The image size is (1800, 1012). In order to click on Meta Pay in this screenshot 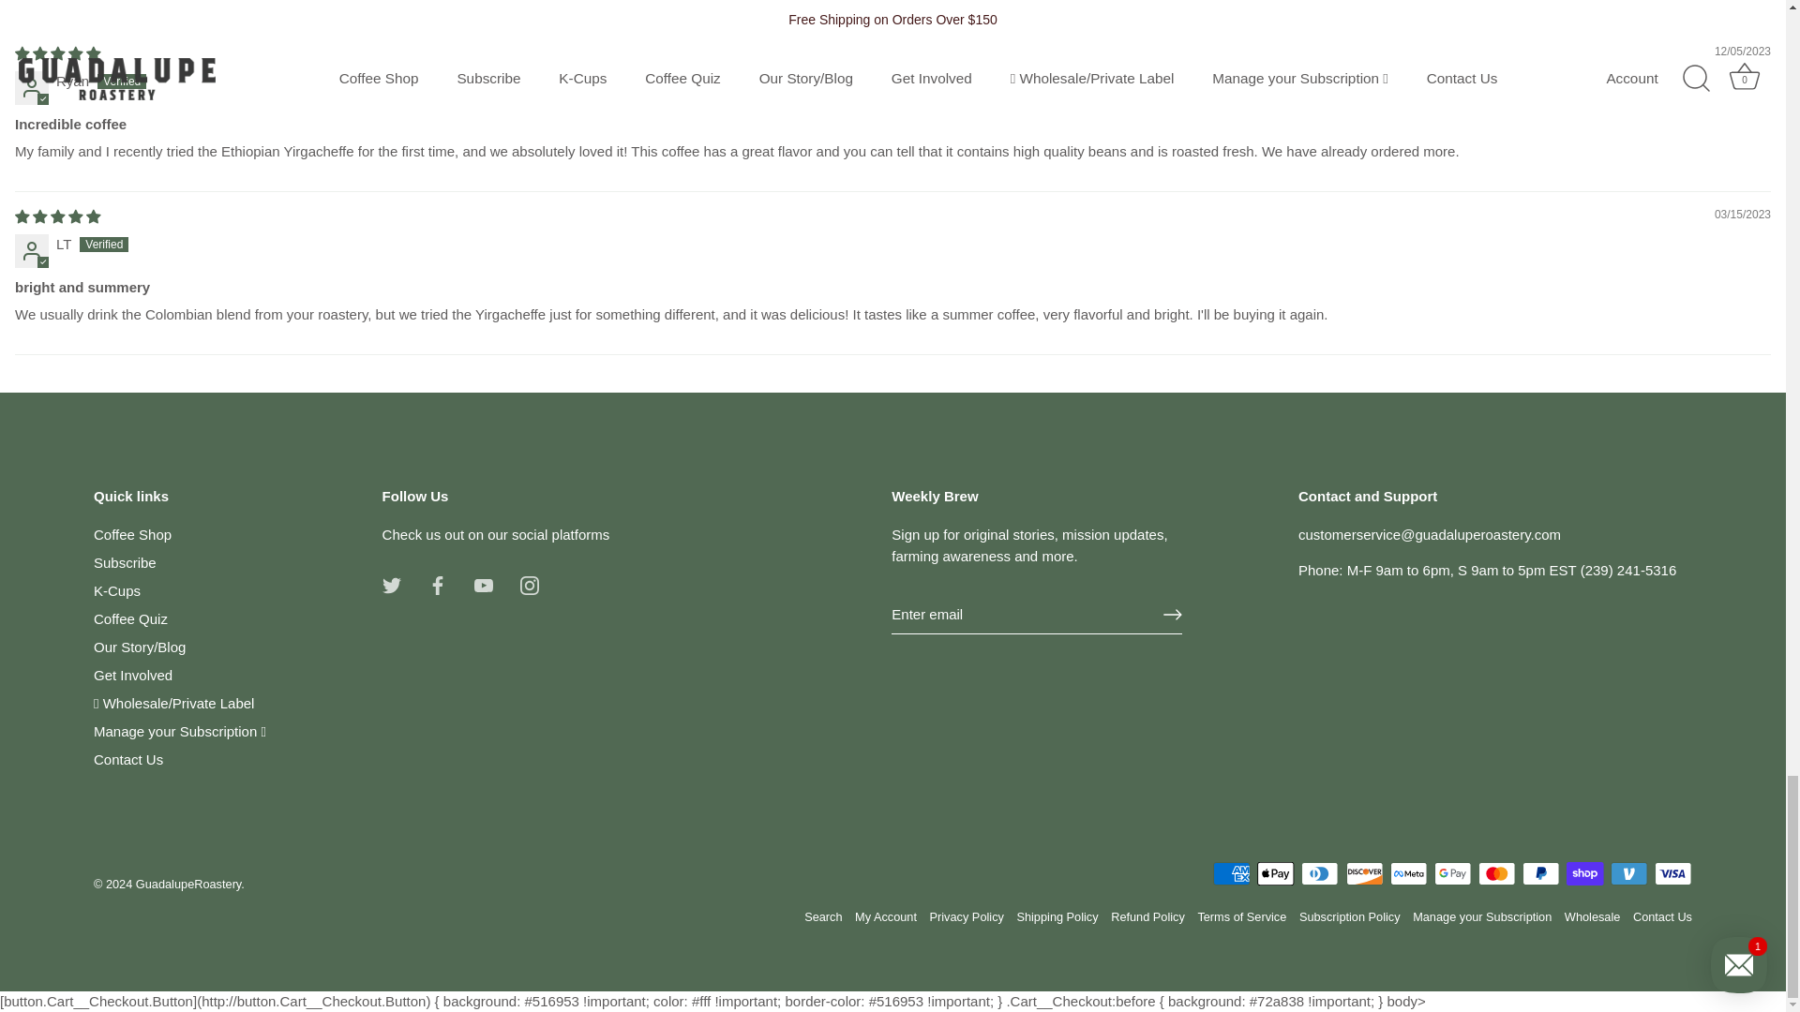, I will do `click(1408, 873)`.